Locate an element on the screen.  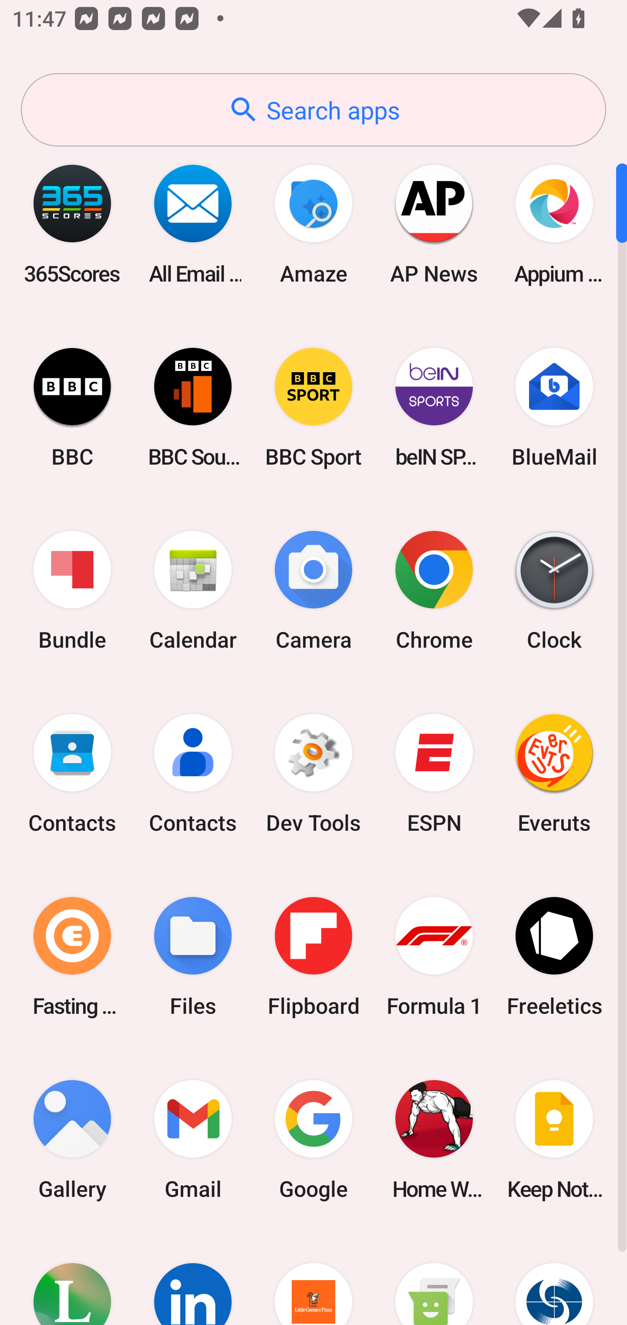
Appium Settings is located at coordinates (554, 224).